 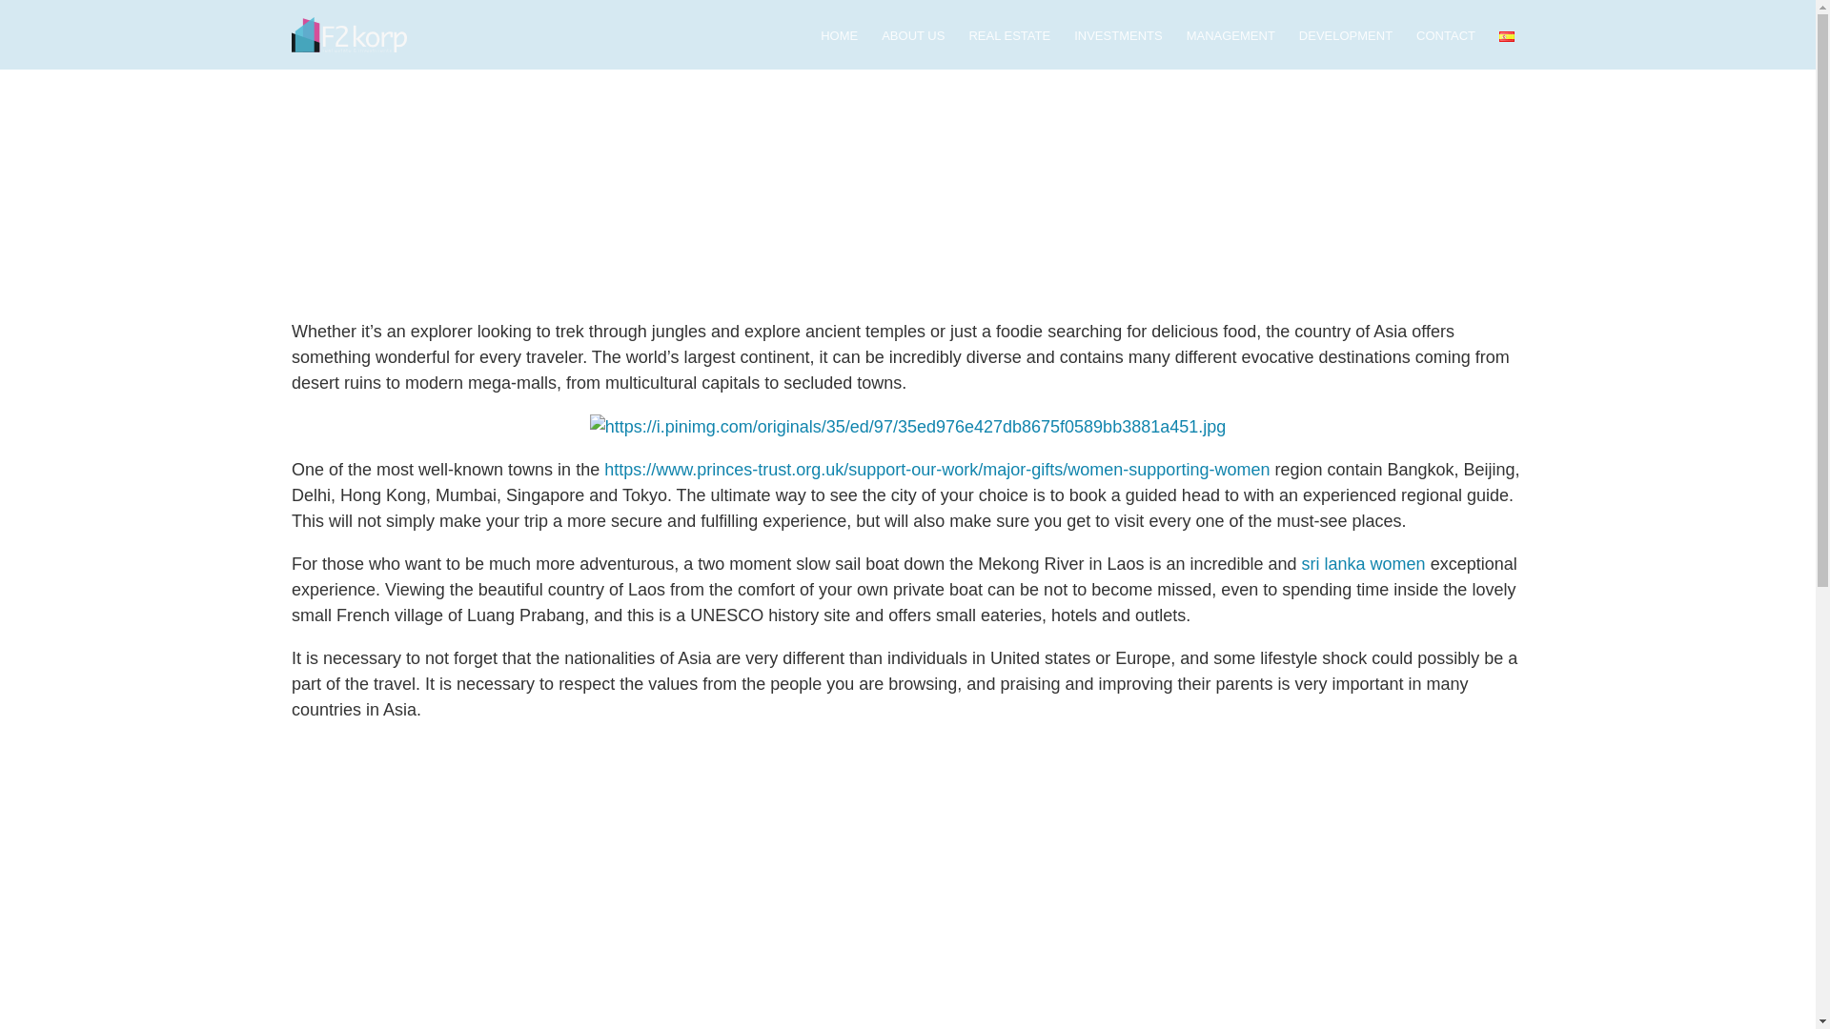 What do you see at coordinates (1230, 37) in the screenshot?
I see `MANAGEMENT` at bounding box center [1230, 37].